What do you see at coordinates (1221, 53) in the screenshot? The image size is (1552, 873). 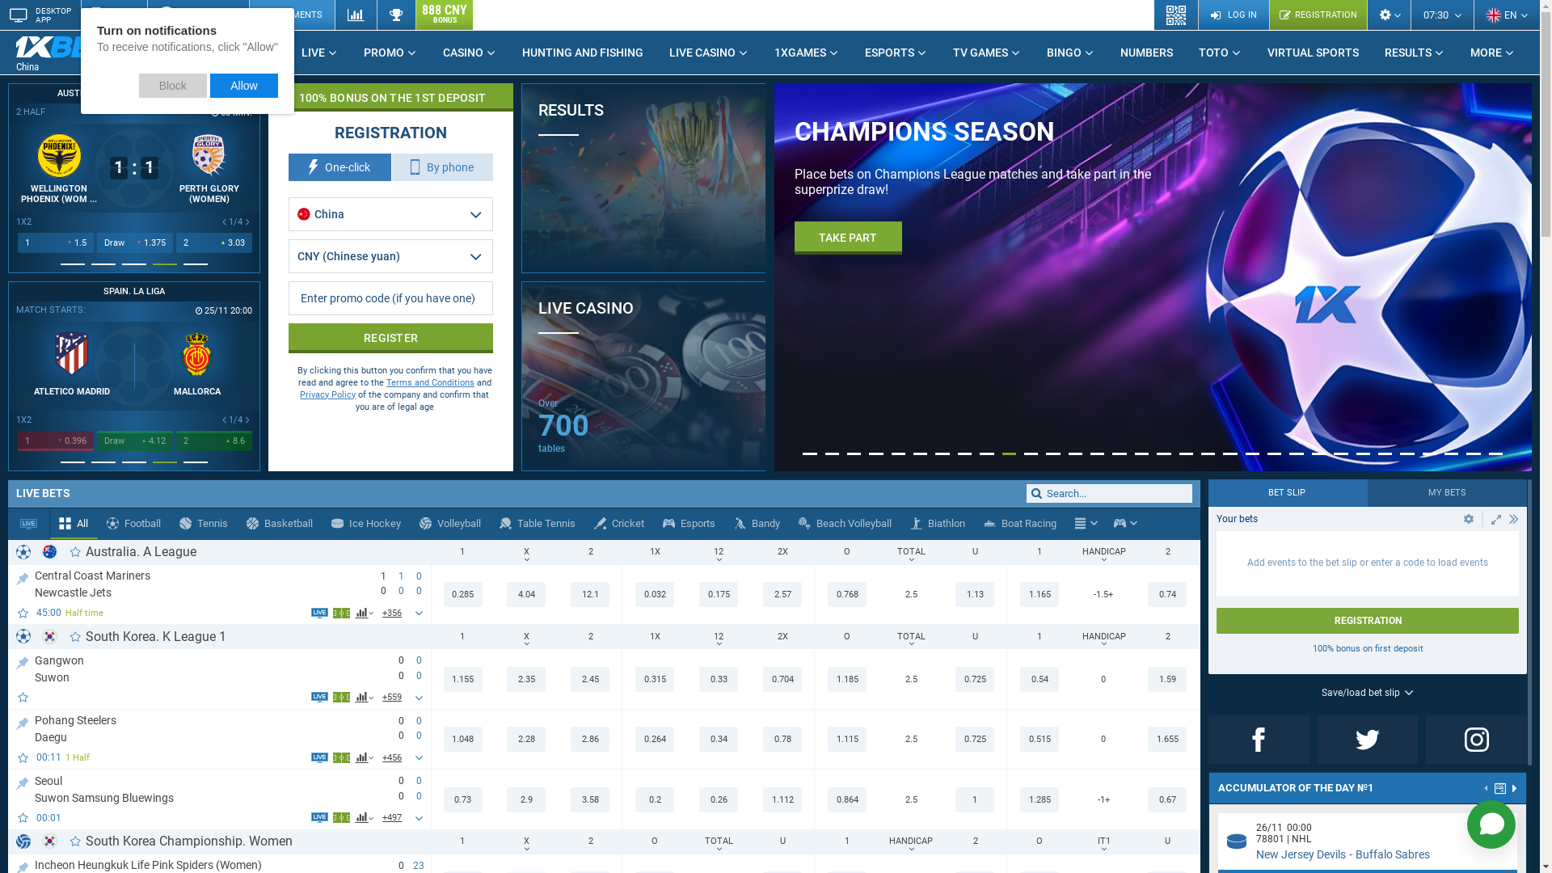 I see `TOTO` at bounding box center [1221, 53].